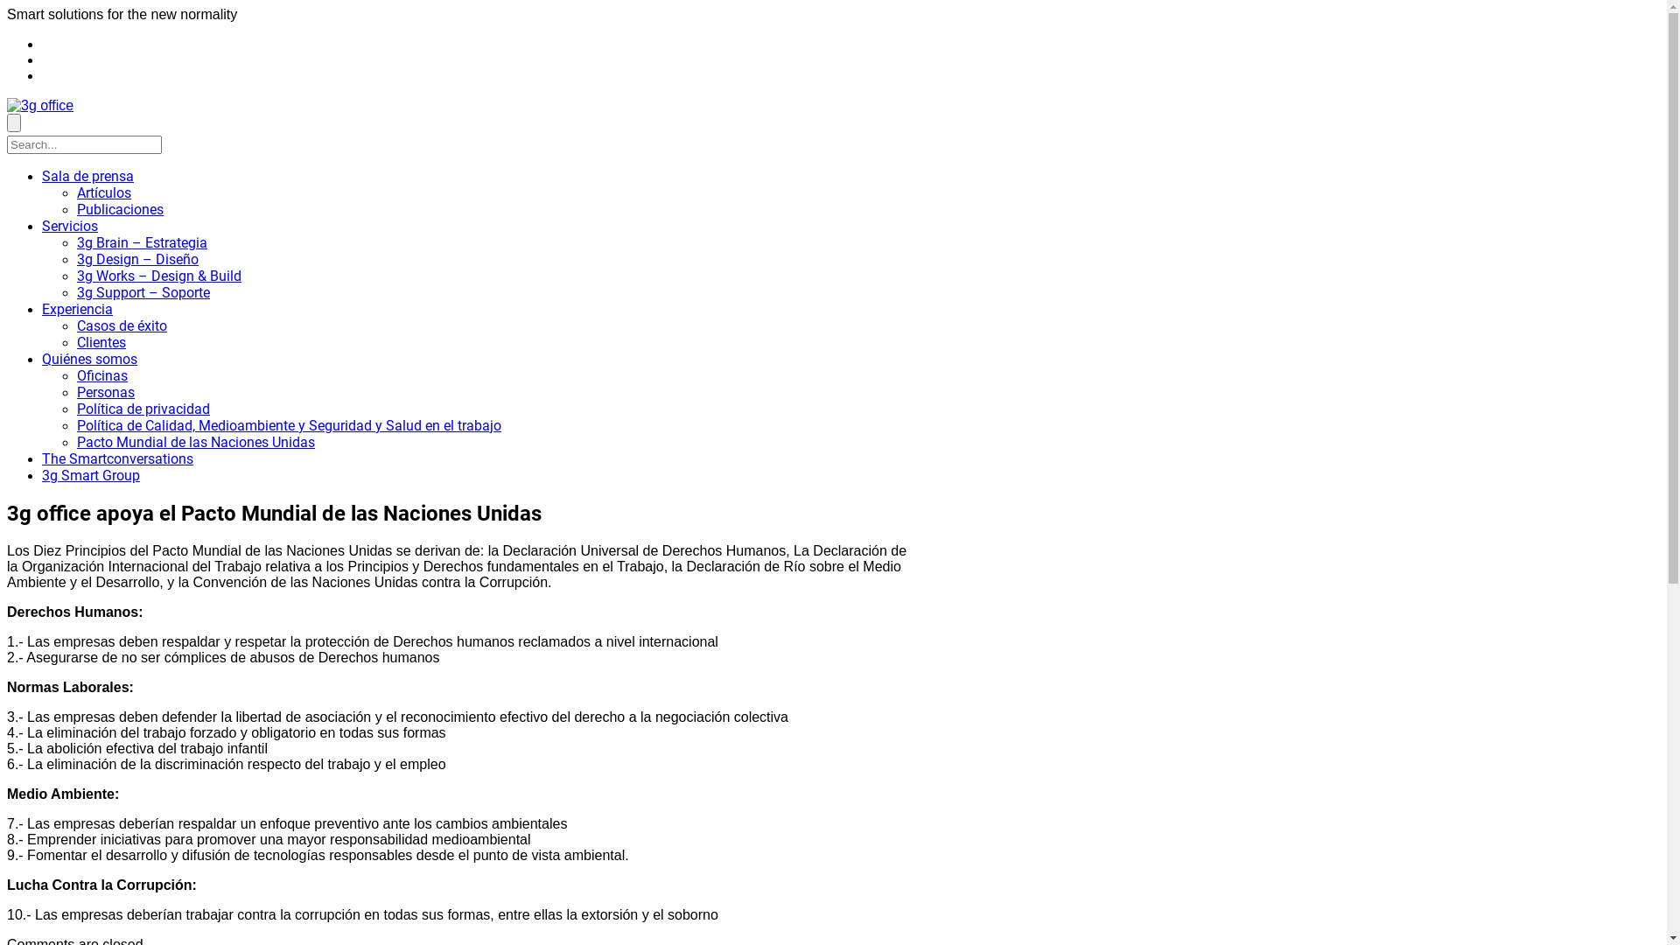 This screenshot has height=945, width=1680. What do you see at coordinates (40, 105) in the screenshot?
I see `3g office` at bounding box center [40, 105].